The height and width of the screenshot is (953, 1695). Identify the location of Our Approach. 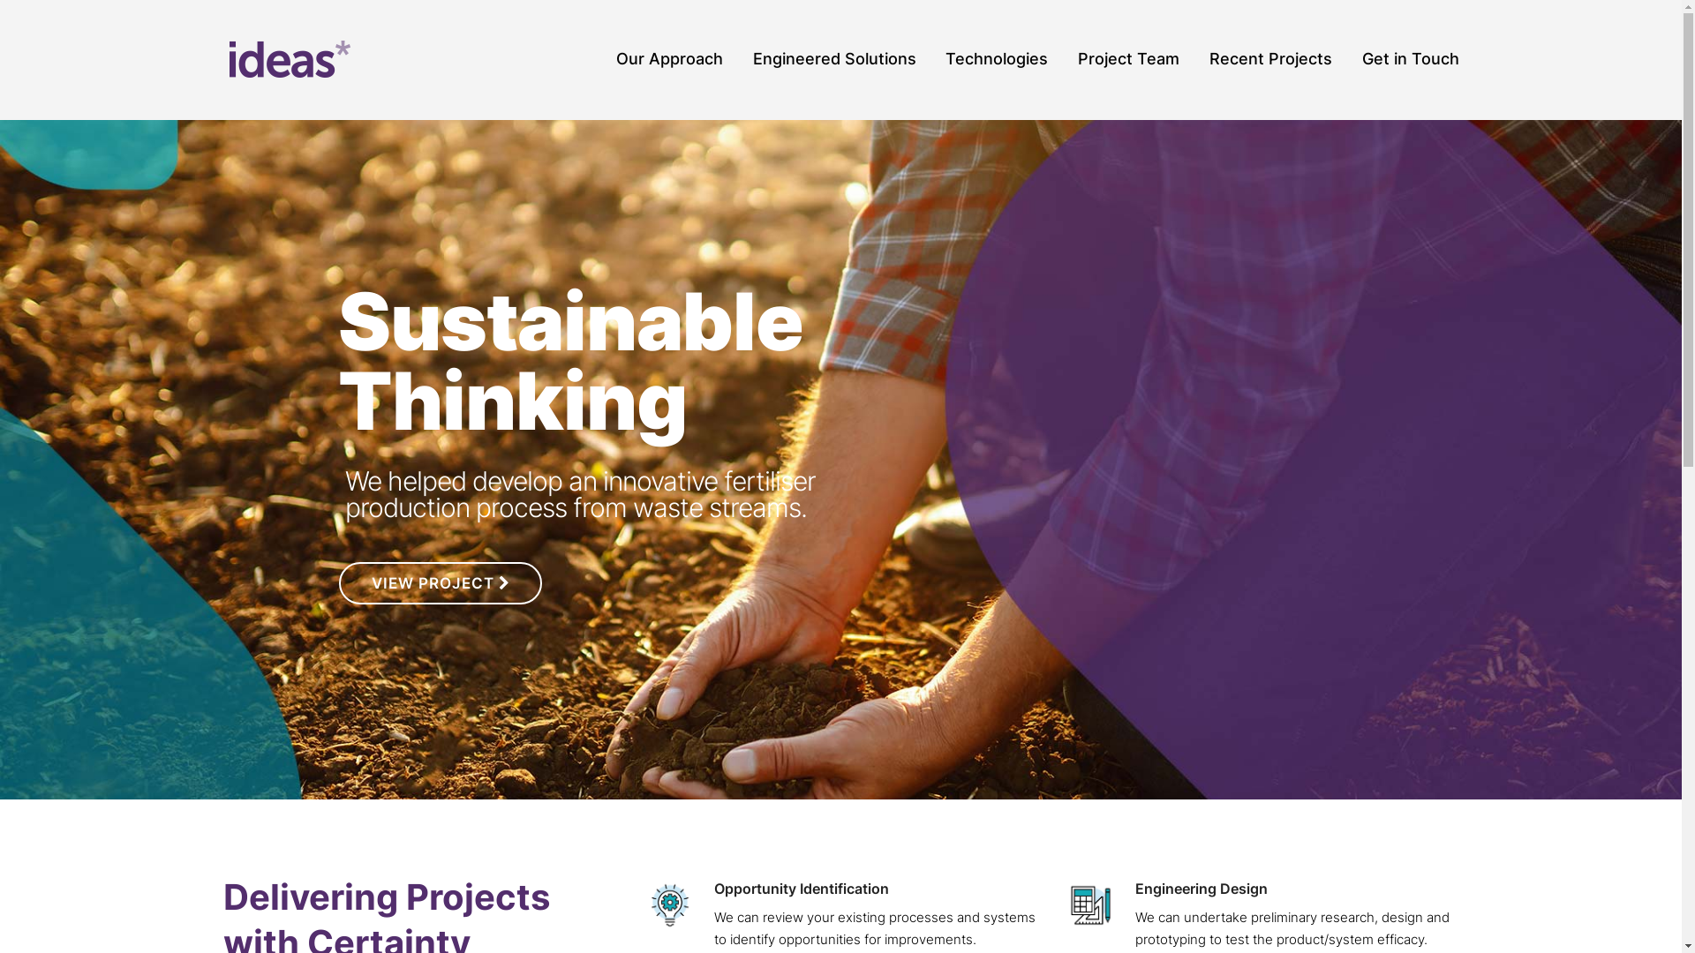
(669, 60).